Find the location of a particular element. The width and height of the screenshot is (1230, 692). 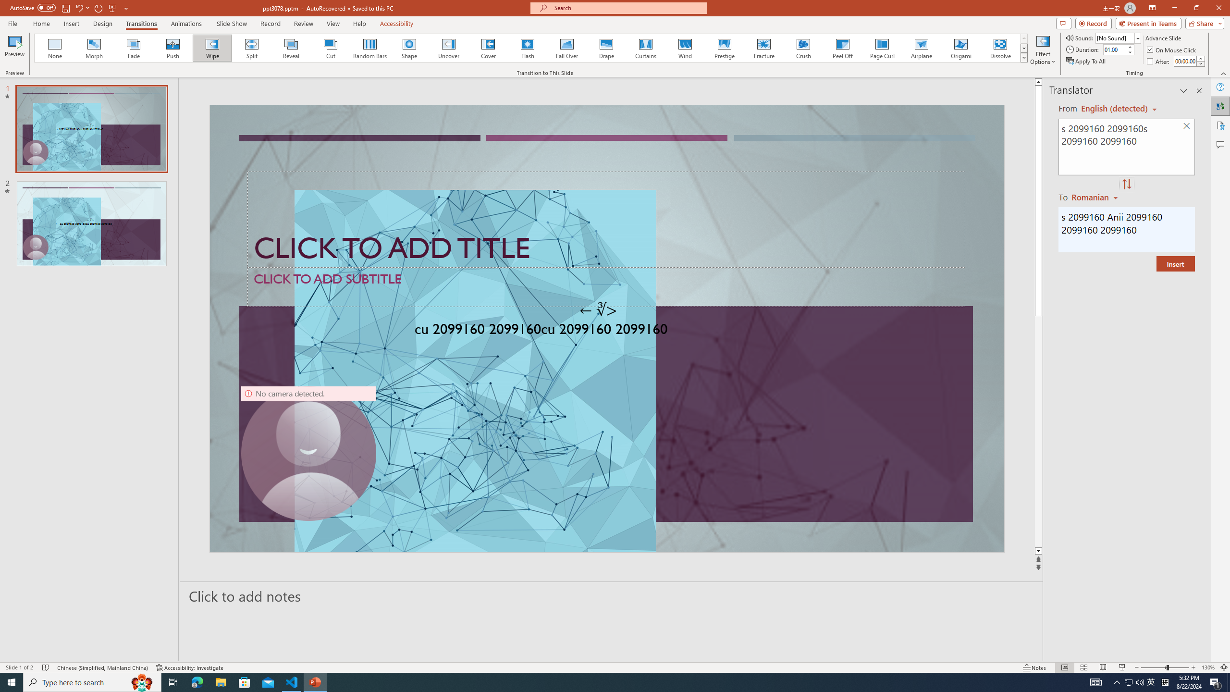

Dissolve is located at coordinates (1000, 48).